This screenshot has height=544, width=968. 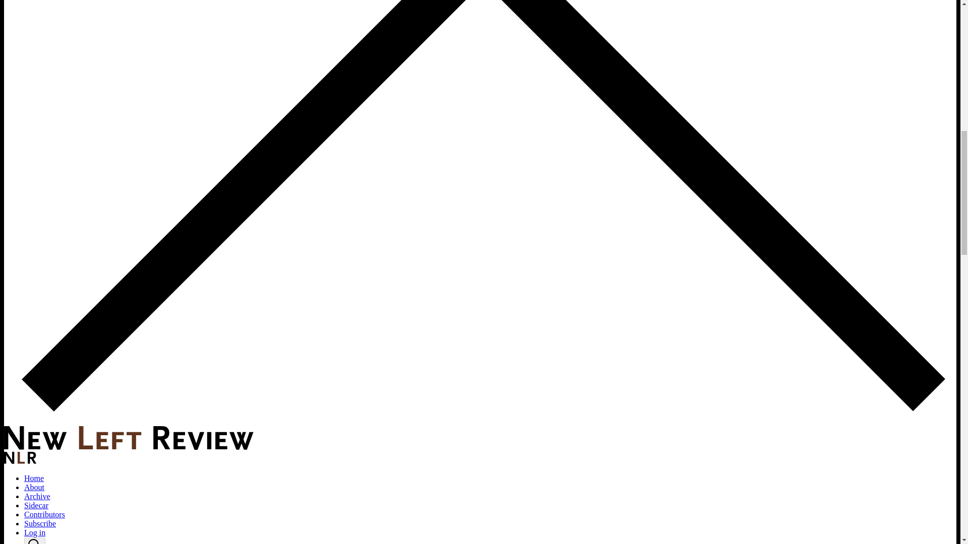 What do you see at coordinates (129, 438) in the screenshot?
I see `New Left Review` at bounding box center [129, 438].